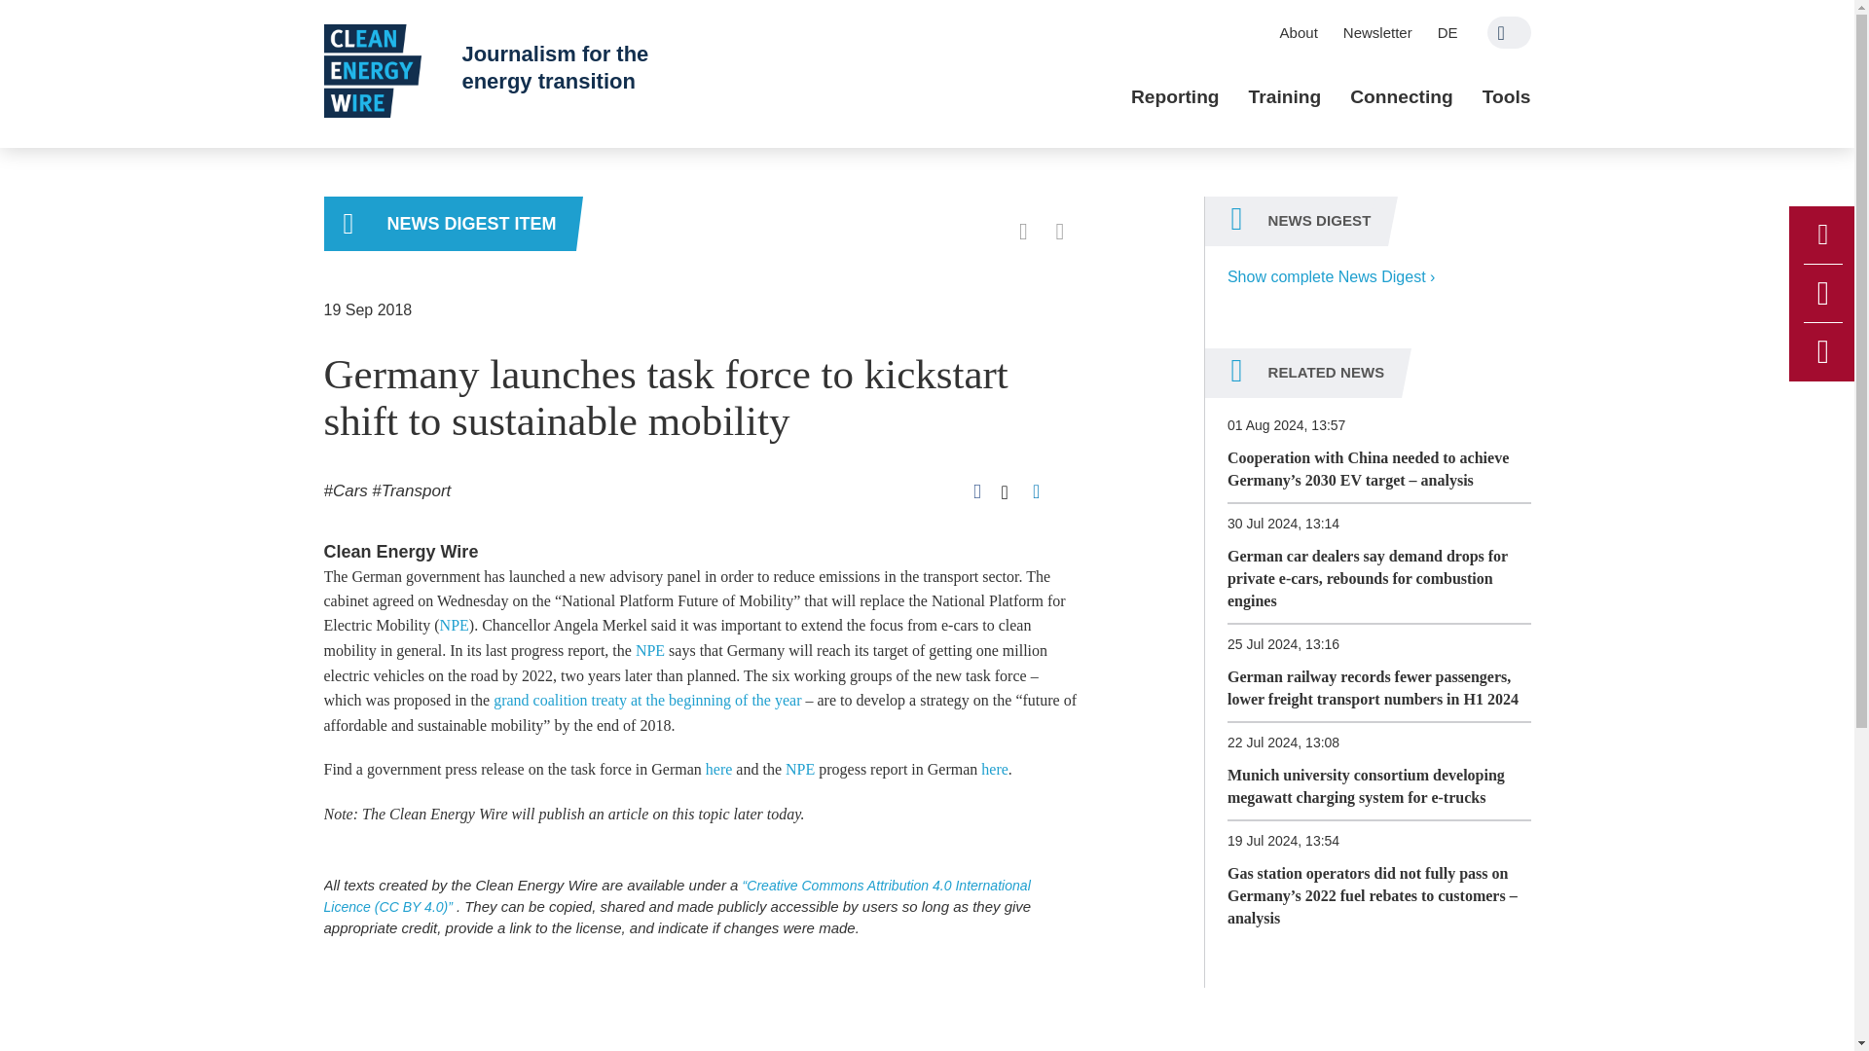  Describe the element at coordinates (1377, 32) in the screenshot. I see `Newsletter` at that location.